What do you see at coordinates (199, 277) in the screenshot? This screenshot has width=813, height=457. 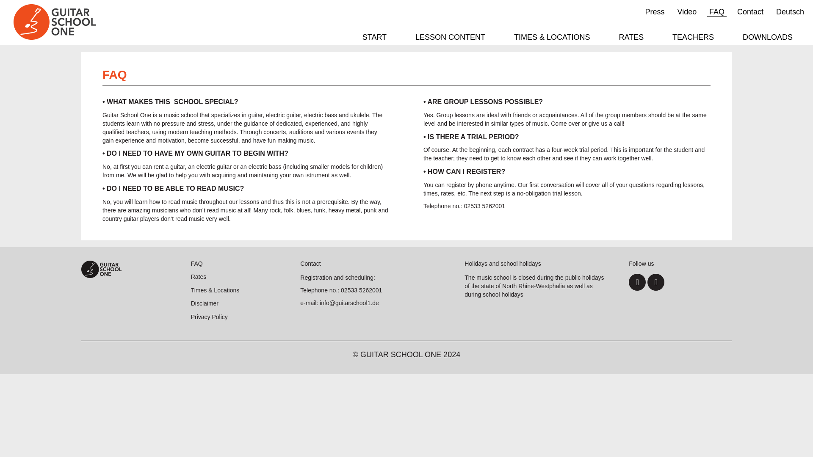 I see `Rates` at bounding box center [199, 277].